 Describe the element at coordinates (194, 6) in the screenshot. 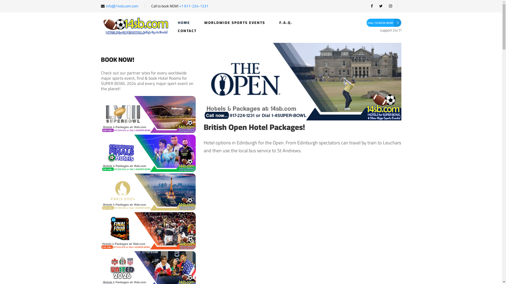

I see `+1 917-224-1231` at that location.